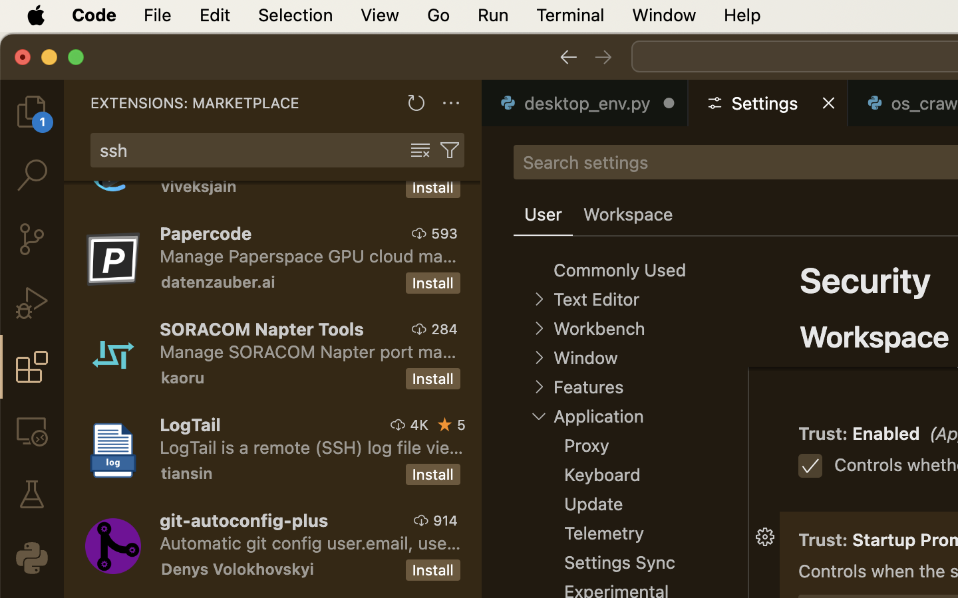 The height and width of the screenshot is (598, 958). Describe the element at coordinates (765, 300) in the screenshot. I see `` at that location.